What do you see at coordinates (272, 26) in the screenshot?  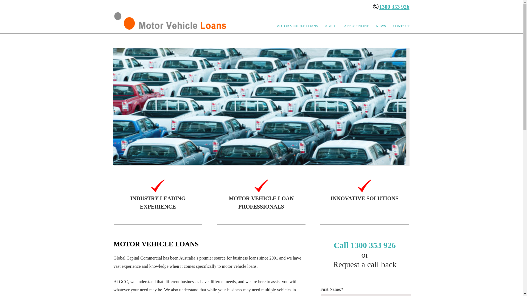 I see `Skip to primary content` at bounding box center [272, 26].